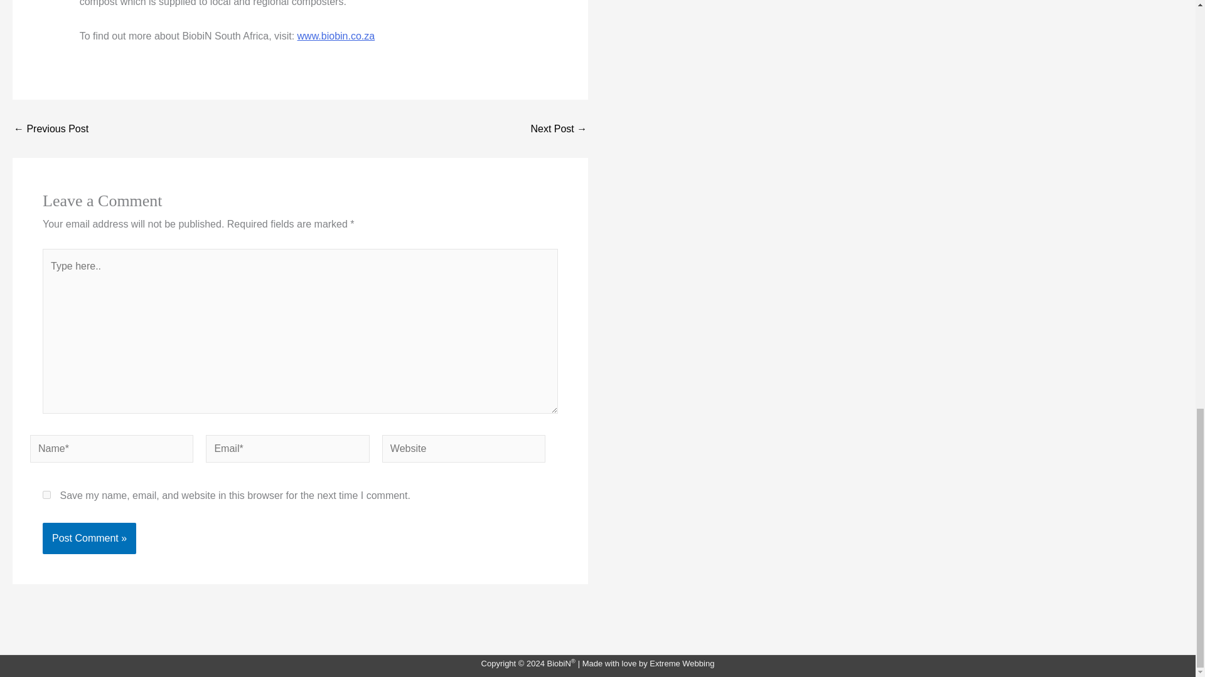 This screenshot has height=677, width=1205. I want to click on yes, so click(46, 495).